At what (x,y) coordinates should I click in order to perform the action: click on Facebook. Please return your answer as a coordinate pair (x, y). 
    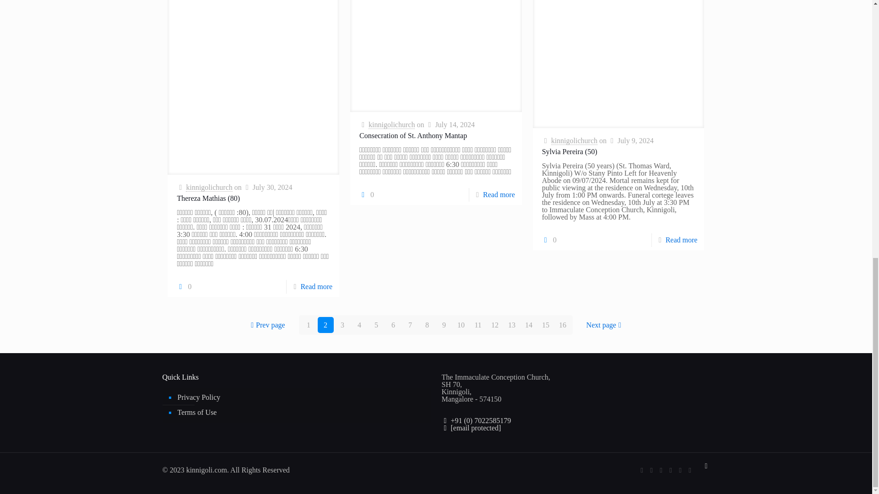
    Looking at the image, I should click on (651, 470).